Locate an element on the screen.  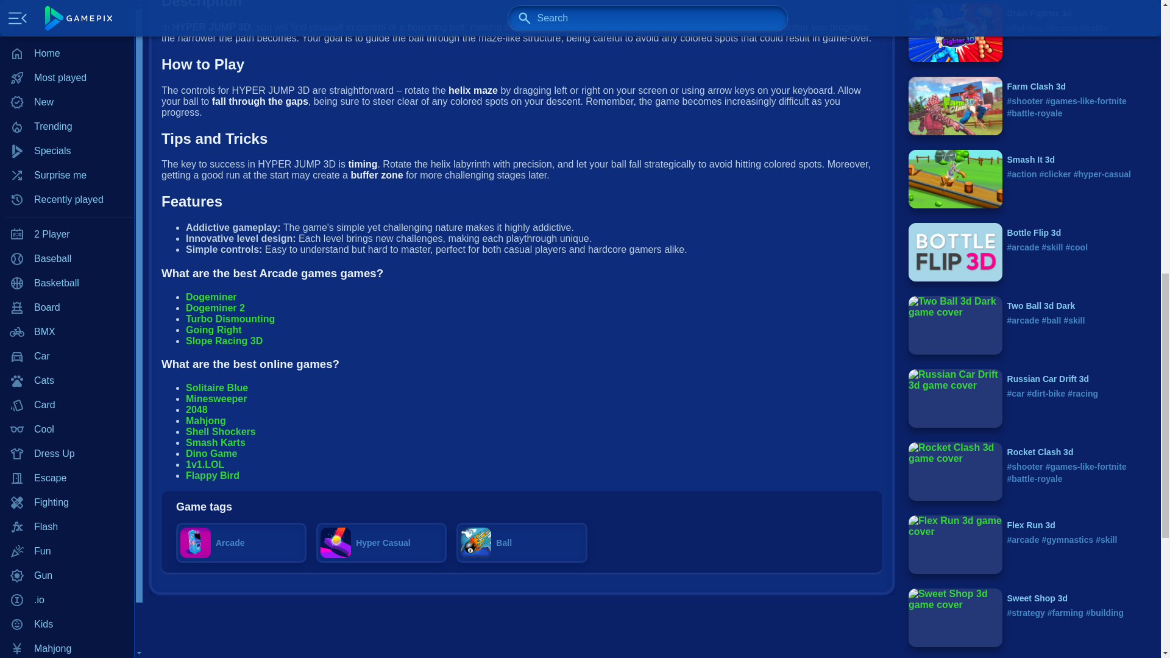
Mario is located at coordinates (67, 15).